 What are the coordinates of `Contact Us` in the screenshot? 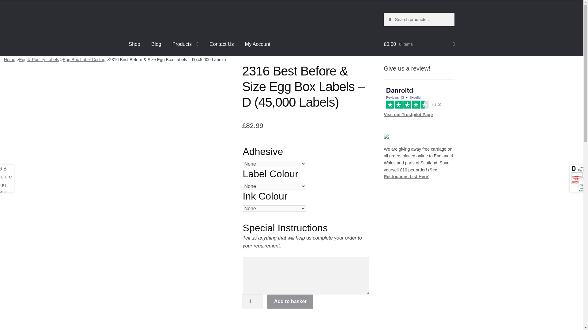 It's located at (222, 44).